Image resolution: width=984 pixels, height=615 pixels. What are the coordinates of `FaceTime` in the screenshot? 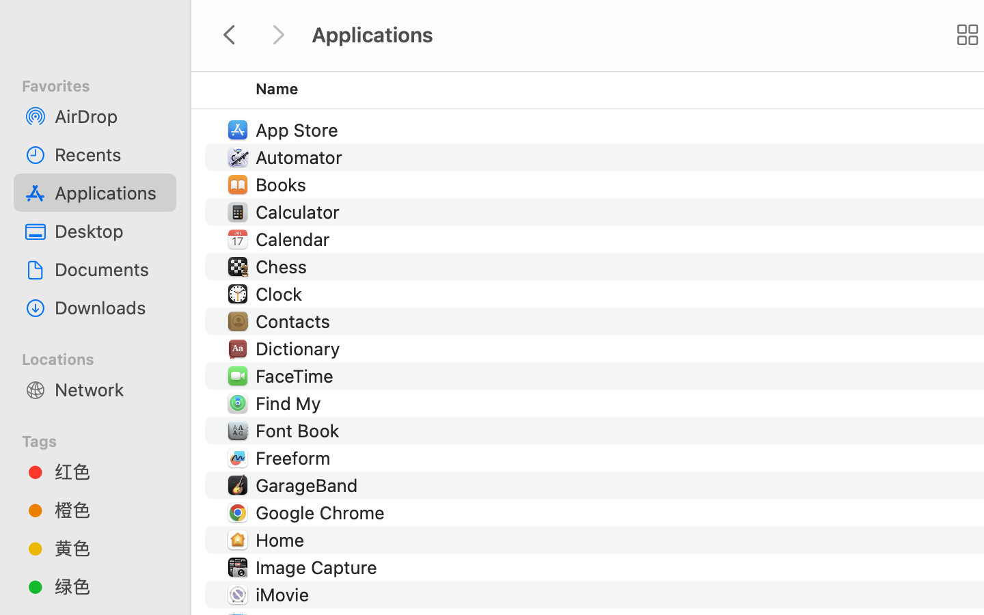 It's located at (298, 376).